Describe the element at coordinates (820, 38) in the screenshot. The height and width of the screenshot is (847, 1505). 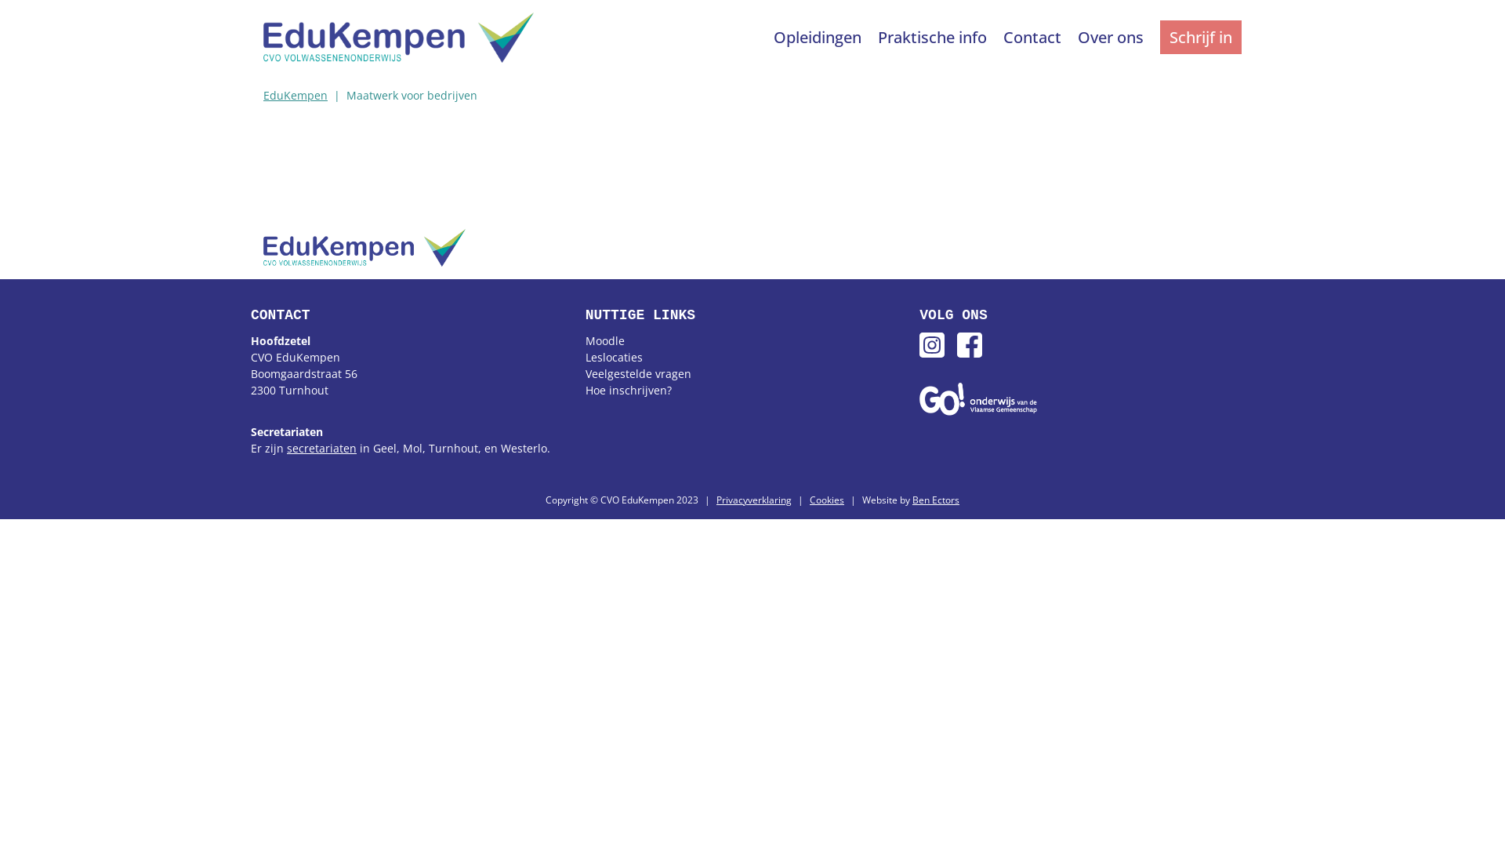
I see `Opleidingen` at that location.